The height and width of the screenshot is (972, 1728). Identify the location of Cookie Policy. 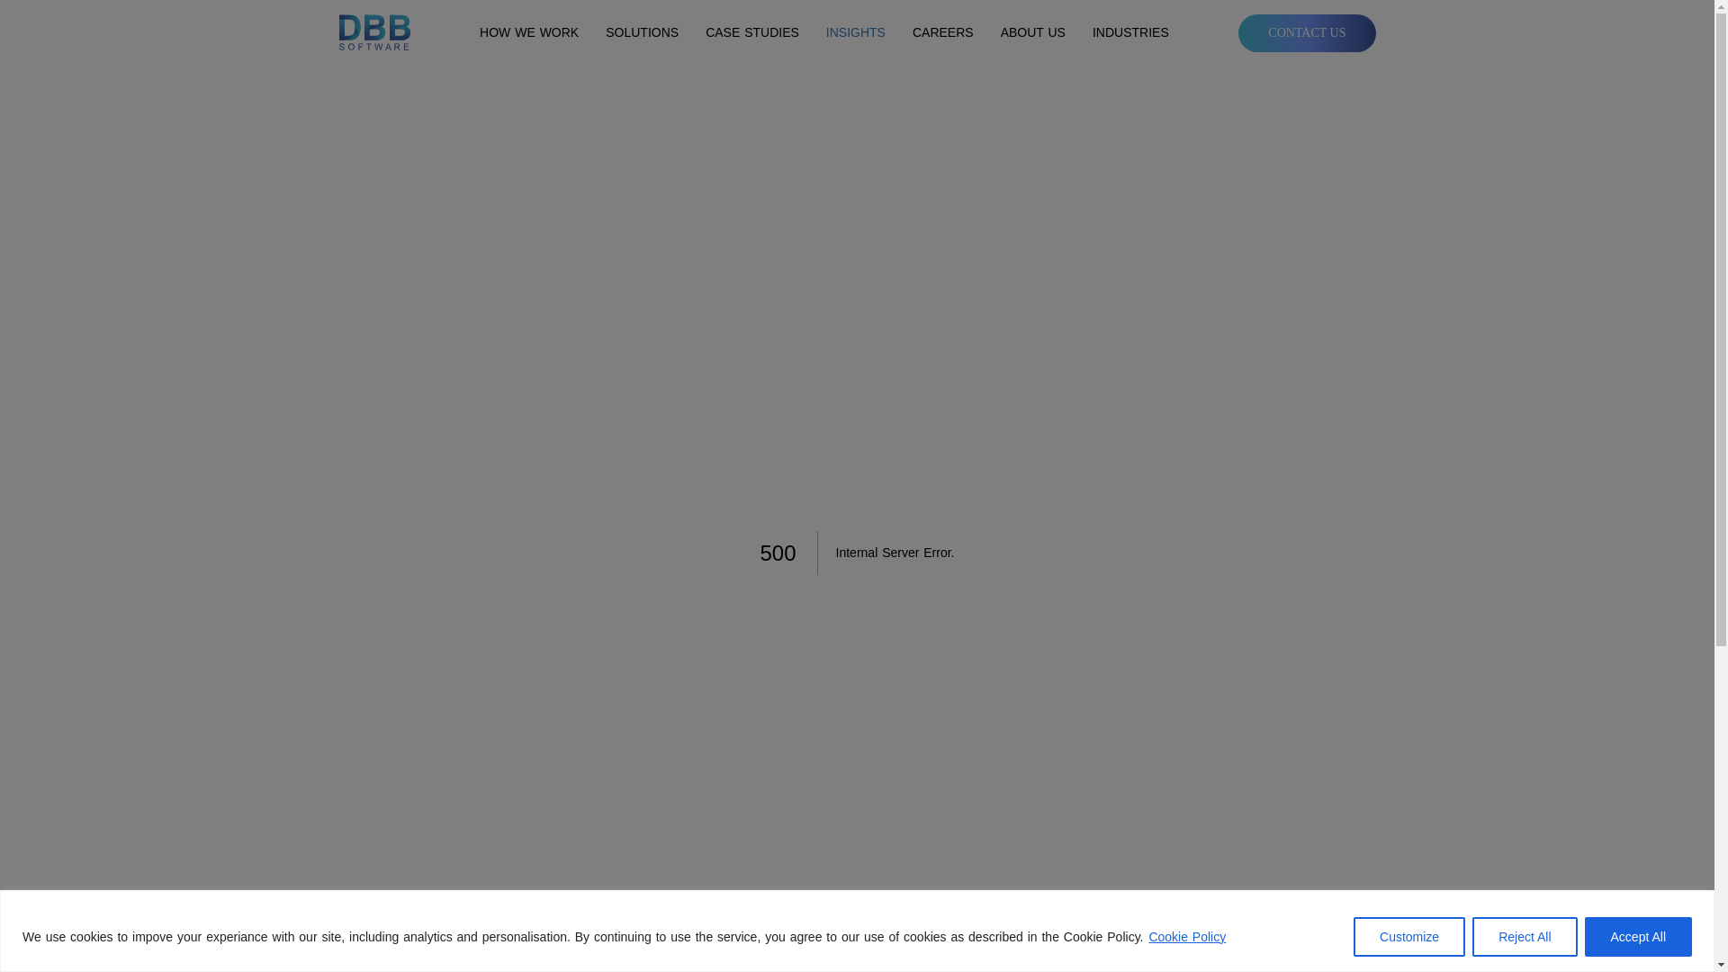
(1186, 936).